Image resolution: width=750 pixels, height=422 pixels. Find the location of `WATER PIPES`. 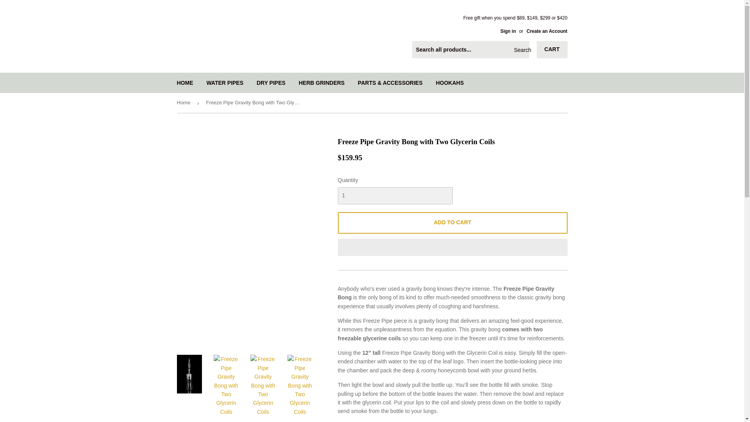

WATER PIPES is located at coordinates (224, 82).